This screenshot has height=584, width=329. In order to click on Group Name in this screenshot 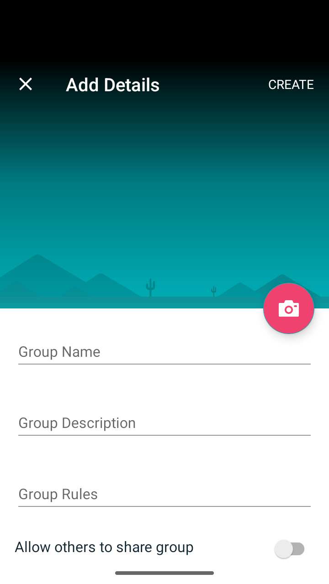, I will do `click(164, 352)`.